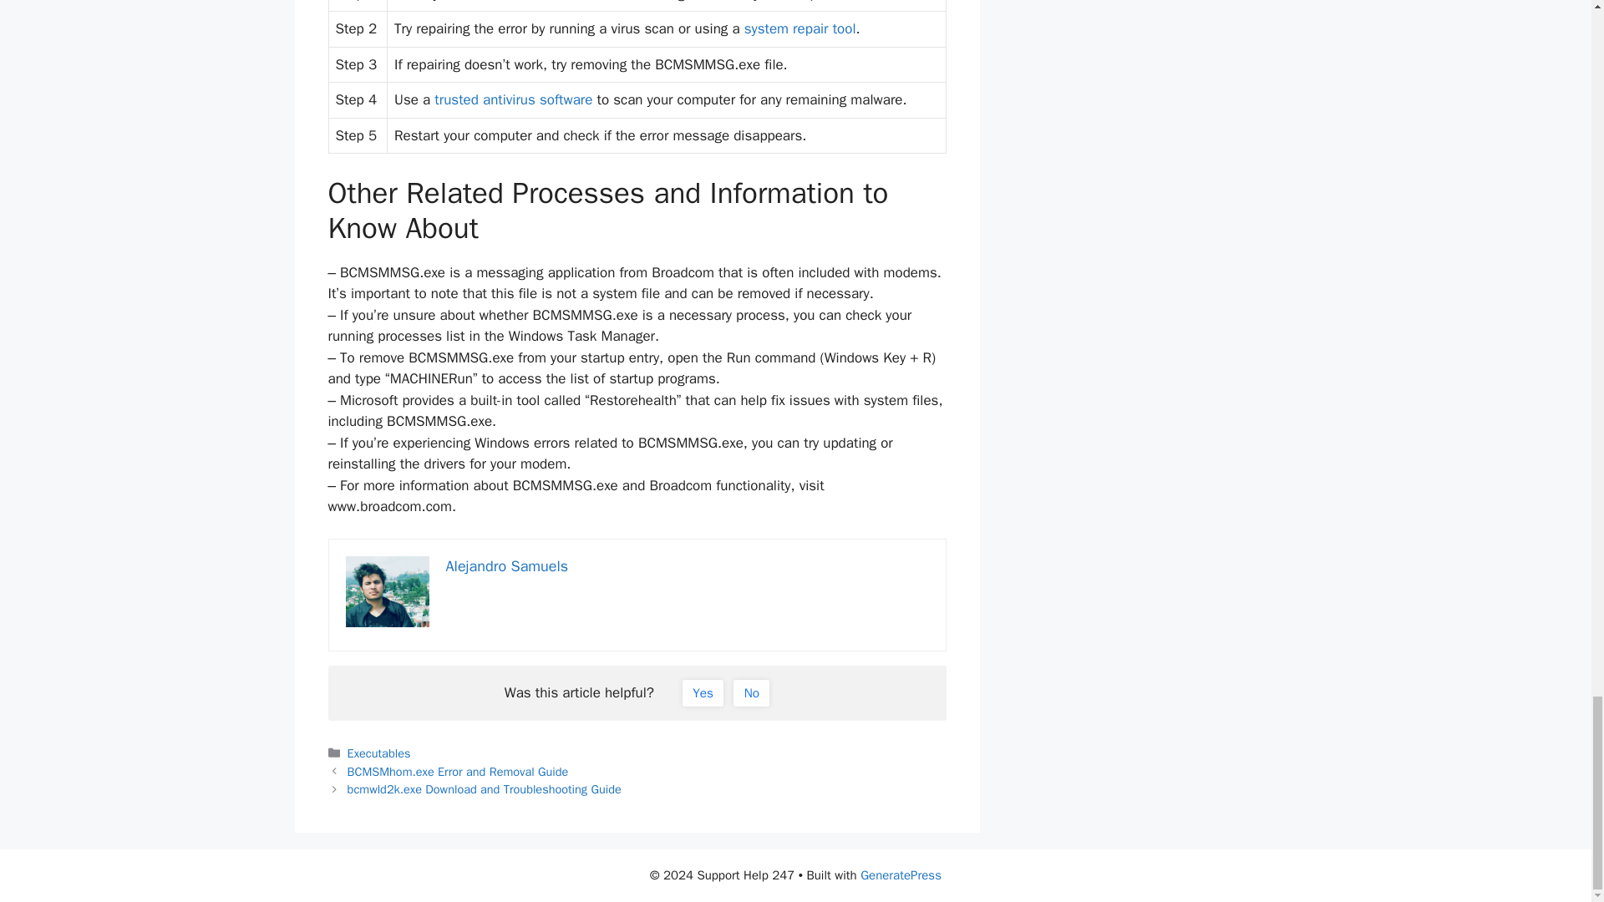  Describe the element at coordinates (513, 99) in the screenshot. I see `trusted antivirus software` at that location.